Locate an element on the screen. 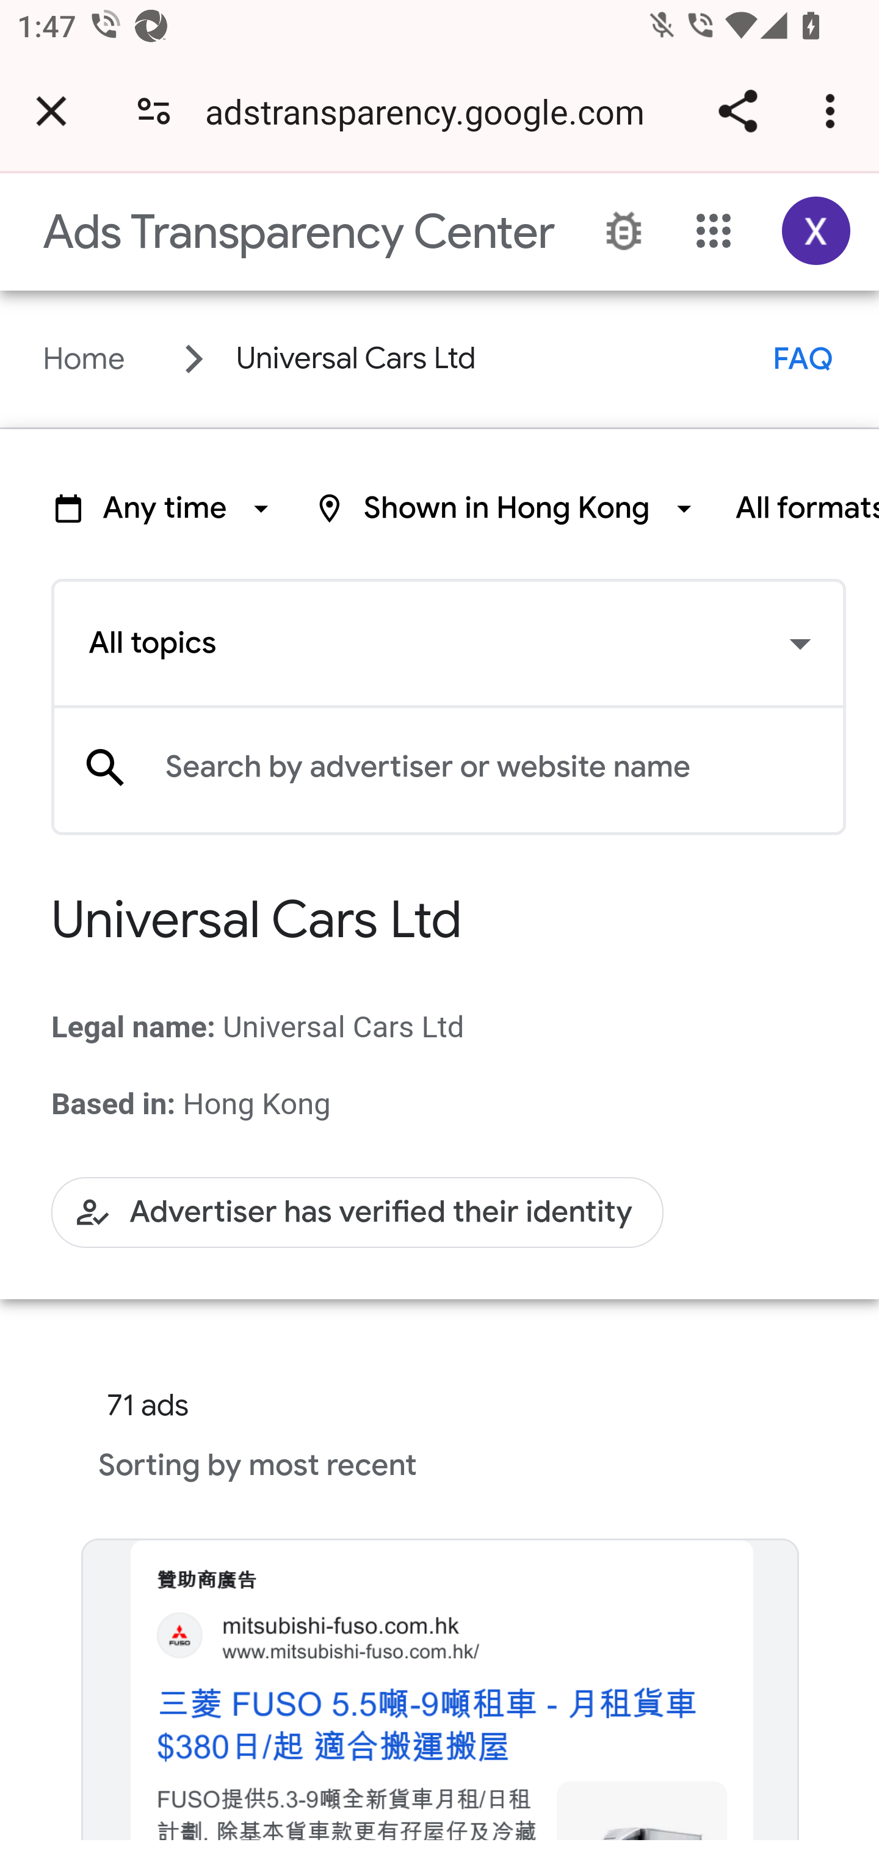  FAQ is located at coordinates (803, 359).